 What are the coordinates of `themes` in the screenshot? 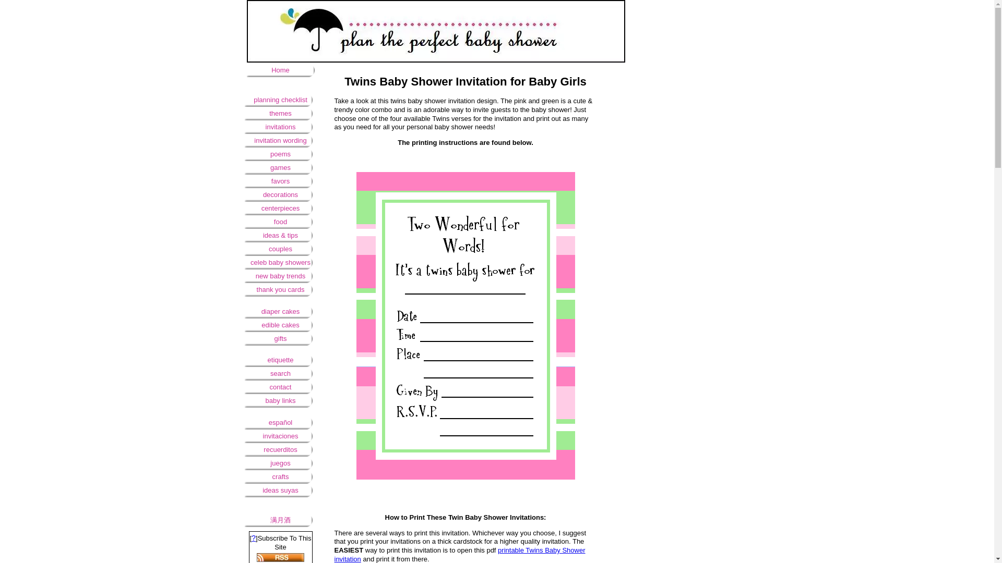 It's located at (280, 114).